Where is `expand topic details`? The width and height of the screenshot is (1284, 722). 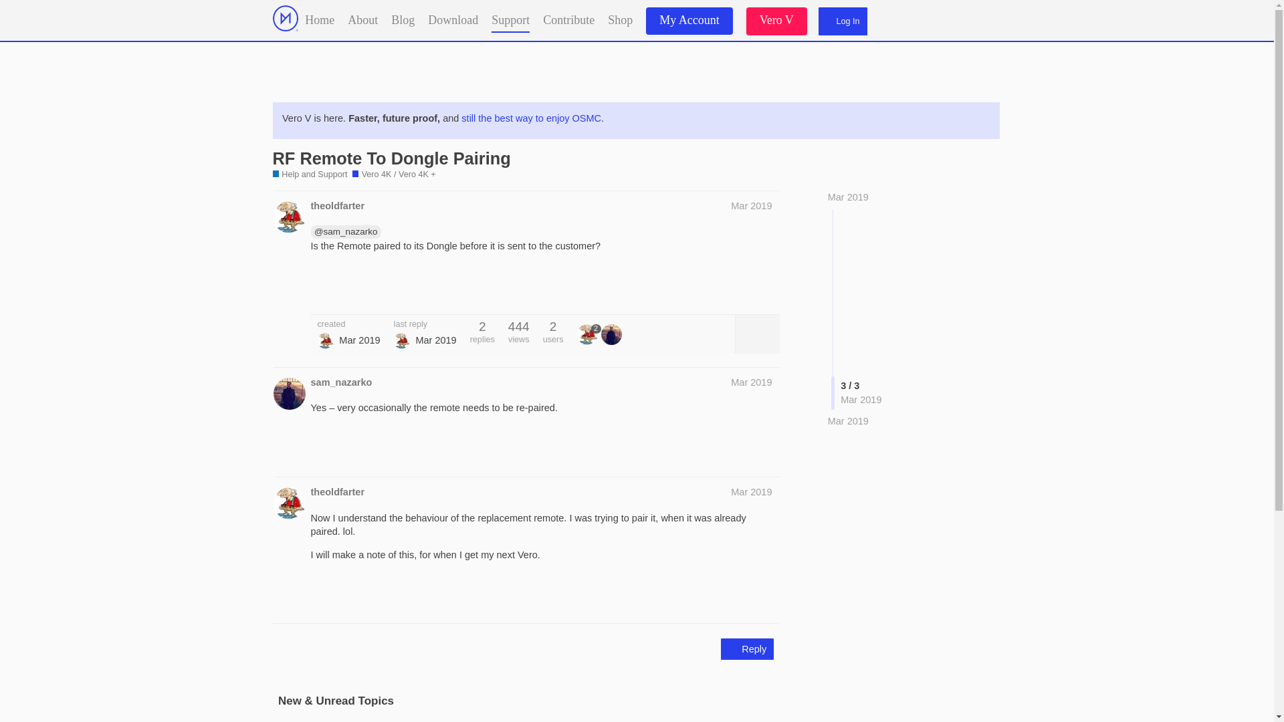 expand topic details is located at coordinates (757, 334).